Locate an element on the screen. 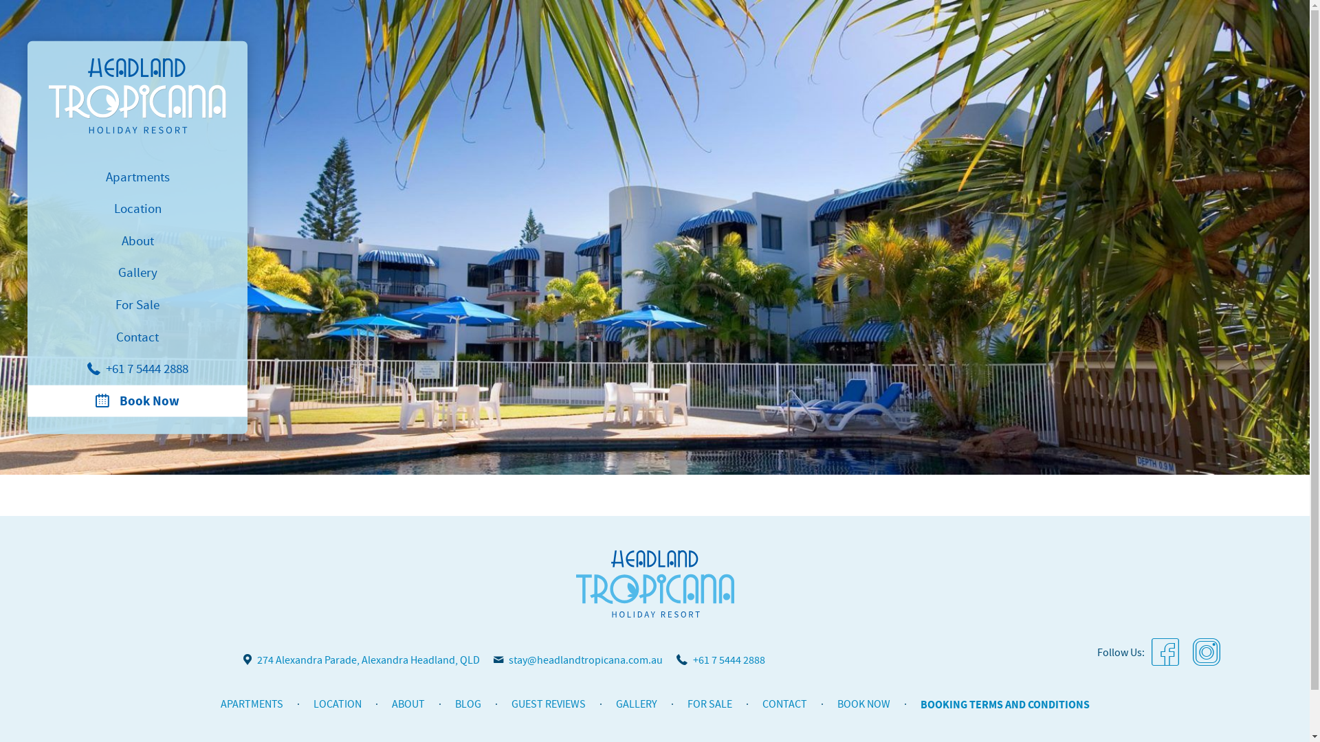 The height and width of the screenshot is (742, 1320). BOOKING TERMS AND CONDITIONS is located at coordinates (1004, 705).